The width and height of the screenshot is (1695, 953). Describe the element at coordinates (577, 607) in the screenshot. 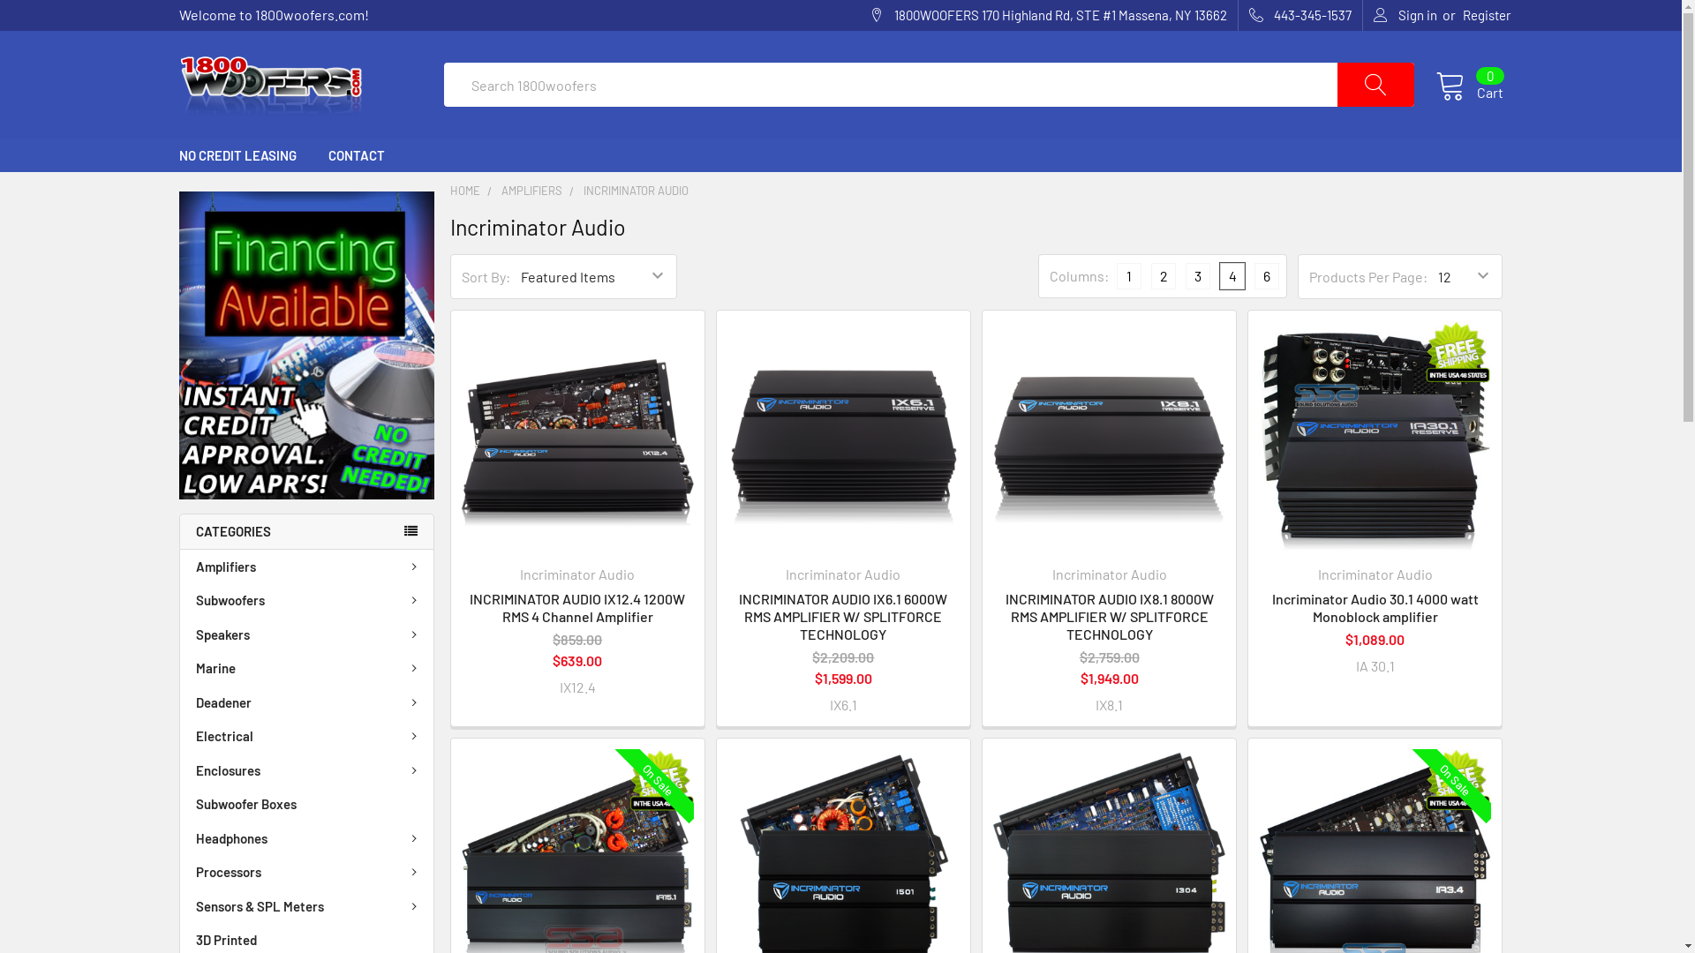

I see `INCRIMINATOR AUDIO IX12.4 1200W RMS 4 Channel Amplifier` at that location.